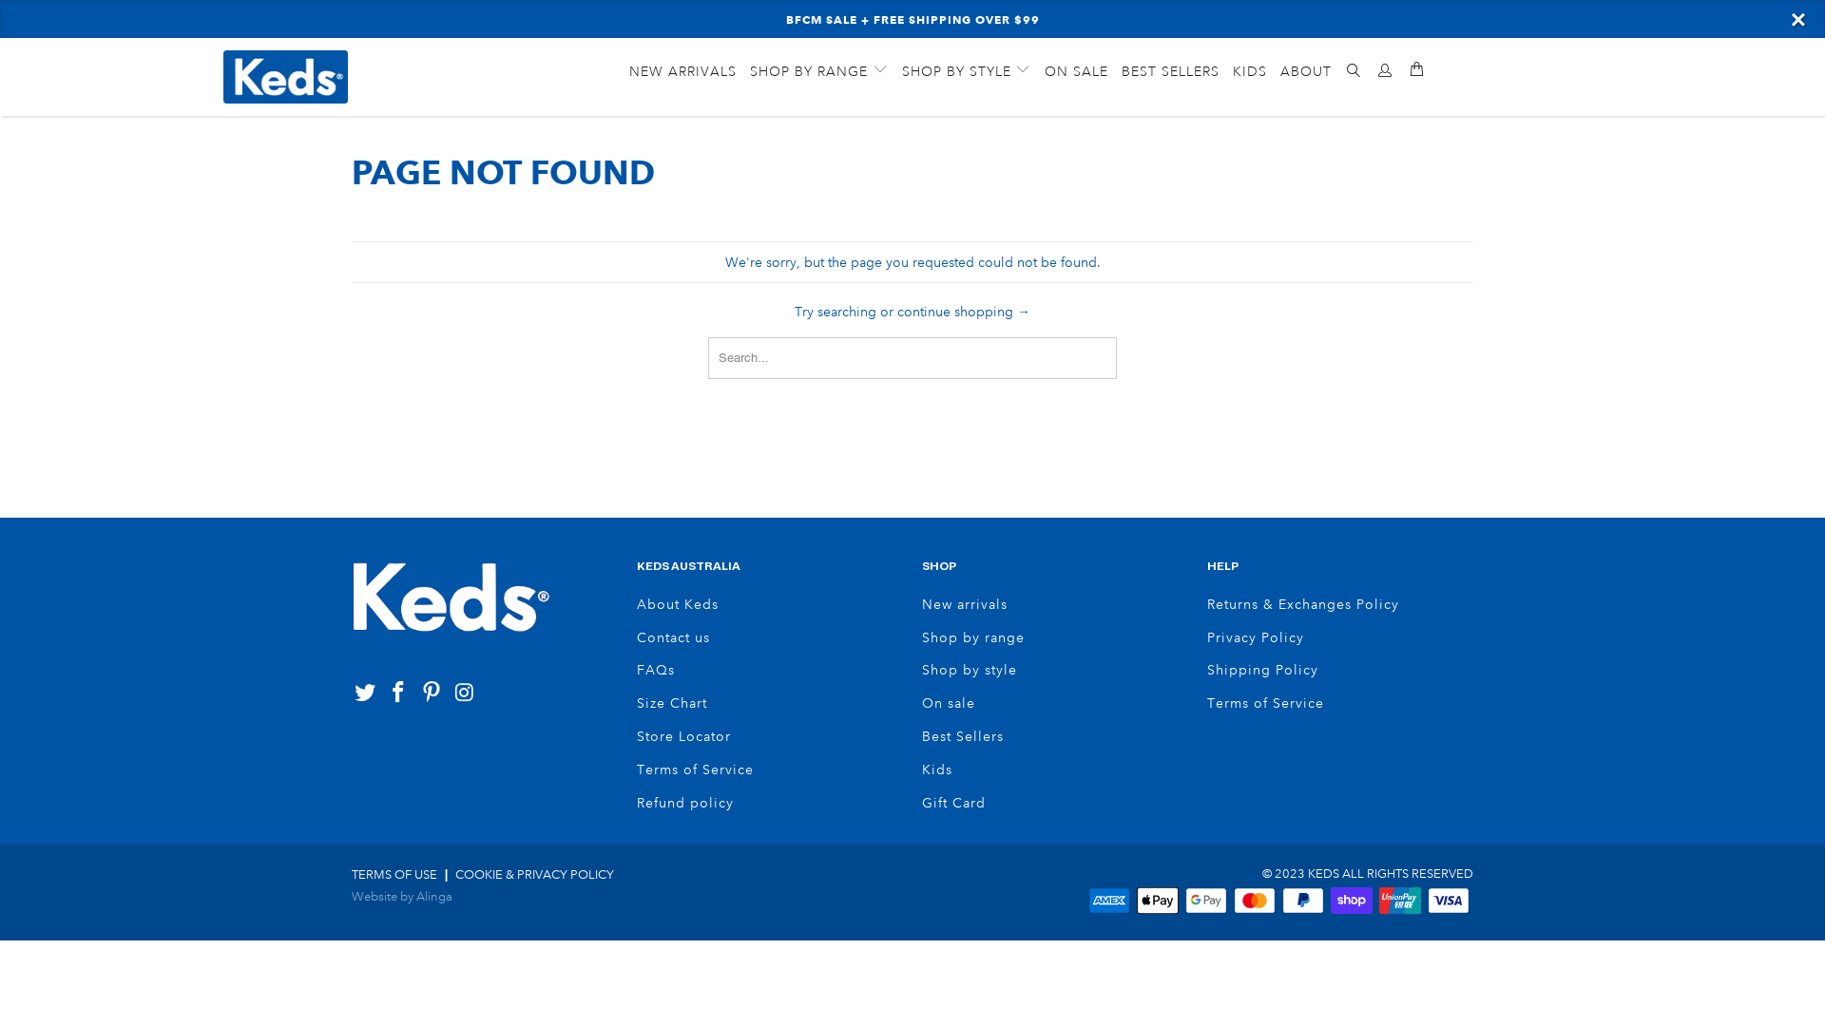  Describe the element at coordinates (327, 77) in the screenshot. I see `Keds Australia` at that location.